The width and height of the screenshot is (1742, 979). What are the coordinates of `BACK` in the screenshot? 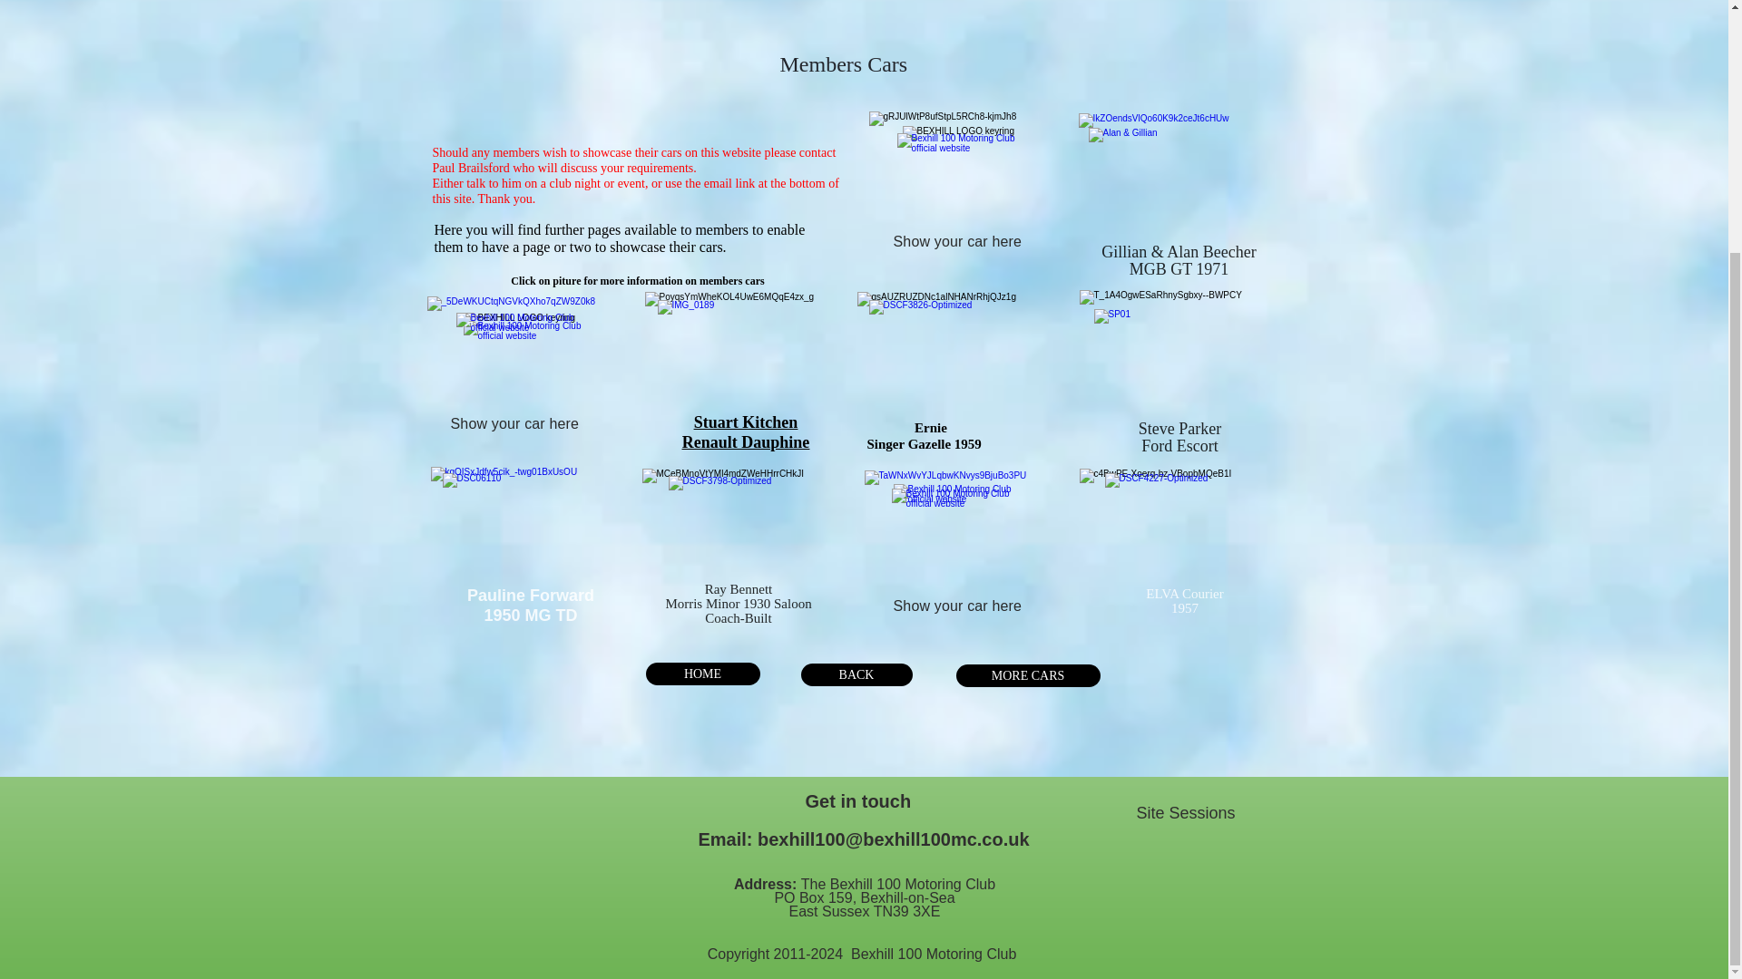 It's located at (855, 674).